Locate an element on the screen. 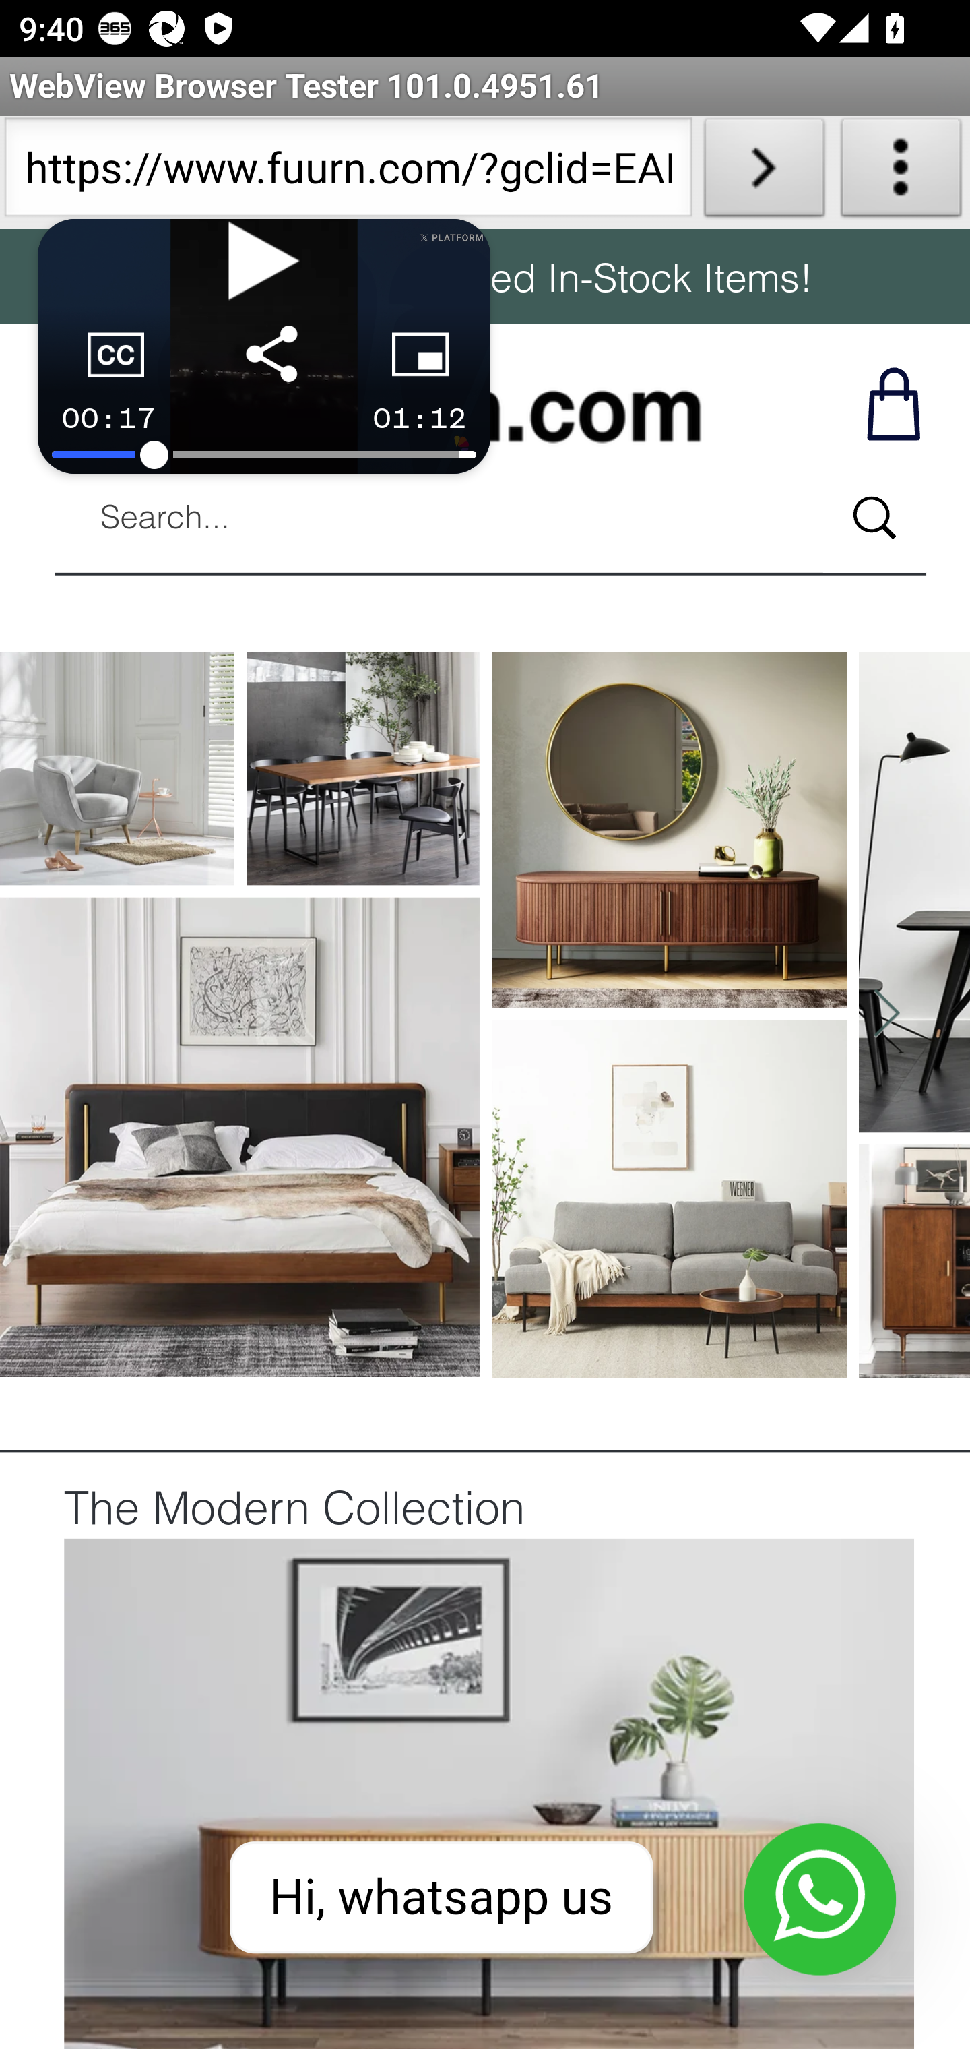 The height and width of the screenshot is (2049, 970). WEB Collection_7.jpg is located at coordinates (488, 1792).